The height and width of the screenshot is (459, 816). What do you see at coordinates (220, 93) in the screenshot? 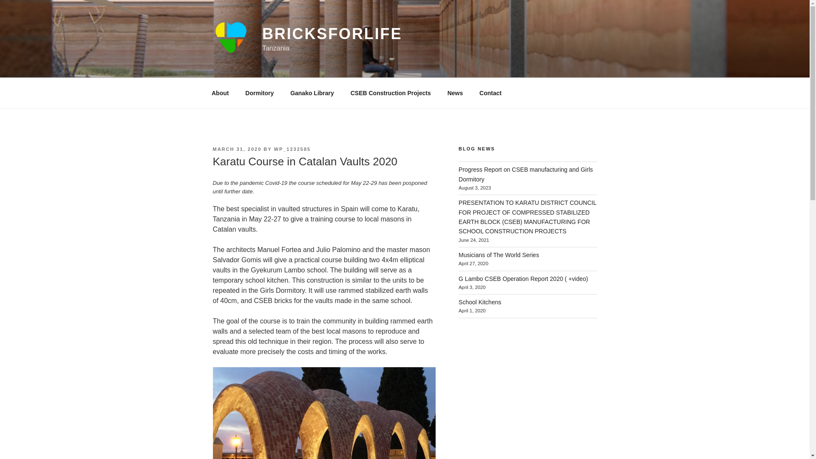
I see `About` at bounding box center [220, 93].